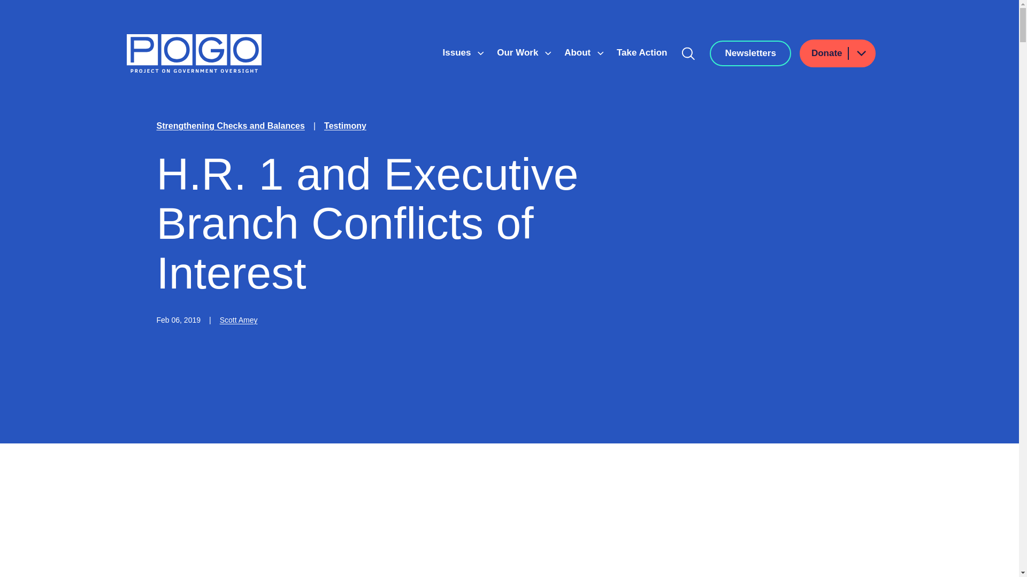 This screenshot has height=577, width=1027. What do you see at coordinates (548, 53) in the screenshot?
I see `Show submenu for Our Work` at bounding box center [548, 53].